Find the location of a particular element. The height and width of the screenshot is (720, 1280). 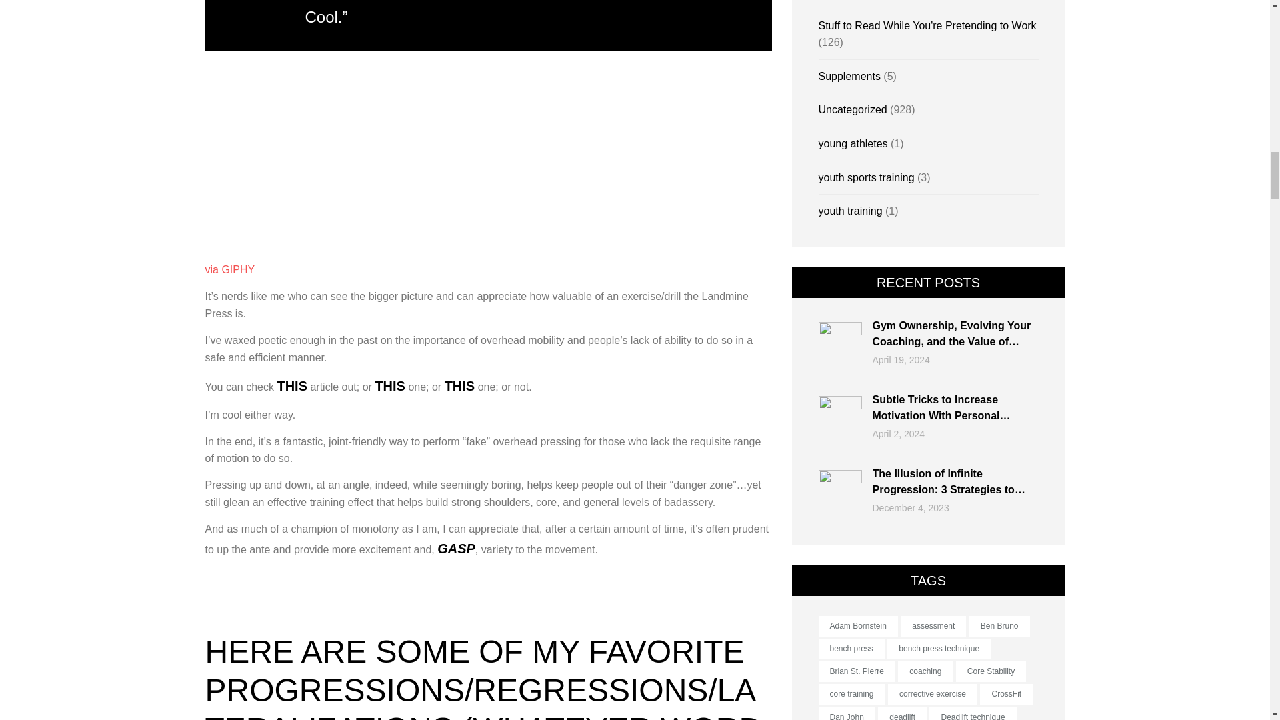

THIS is located at coordinates (291, 387).